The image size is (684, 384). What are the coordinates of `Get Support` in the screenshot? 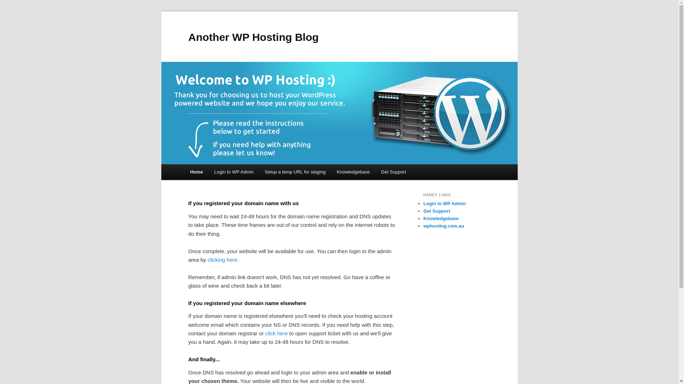 It's located at (394, 172).